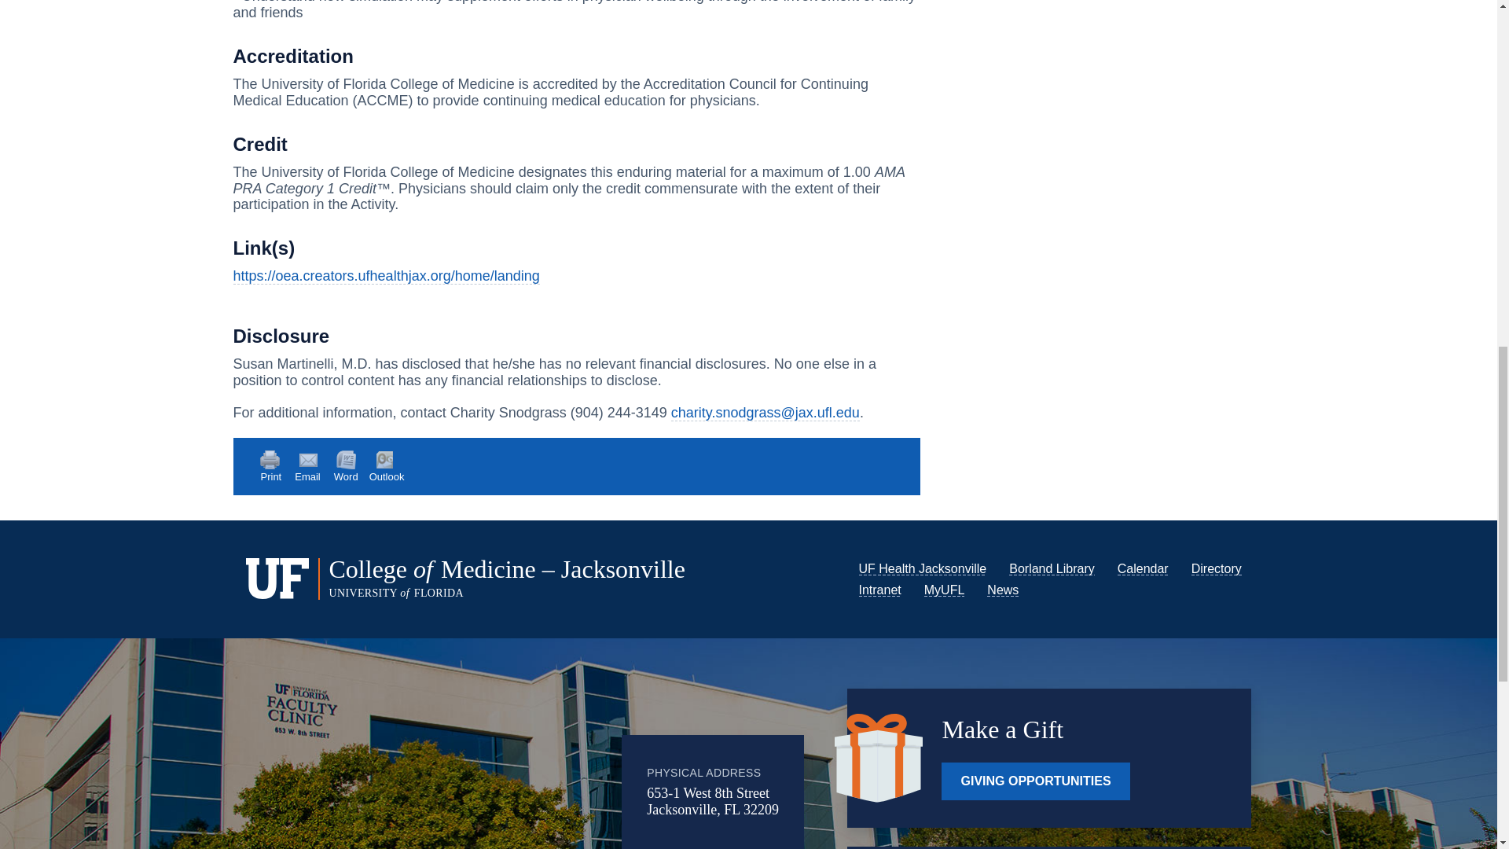 This screenshot has width=1509, height=849. Describe the element at coordinates (1217, 568) in the screenshot. I see `Directory` at that location.